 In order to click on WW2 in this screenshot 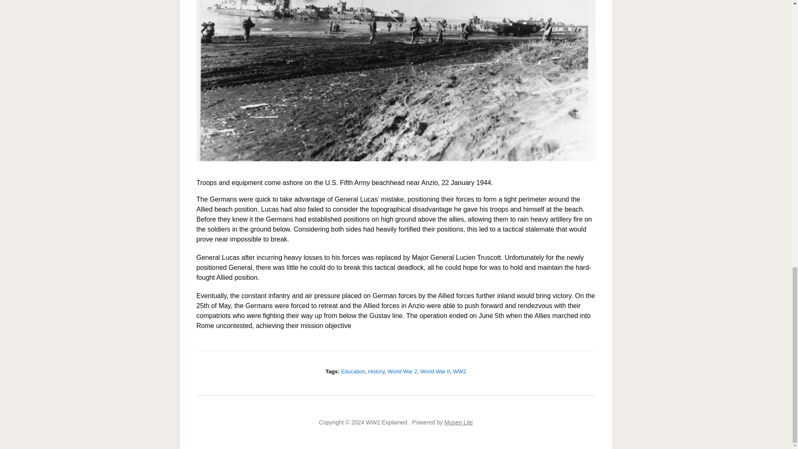, I will do `click(460, 371)`.